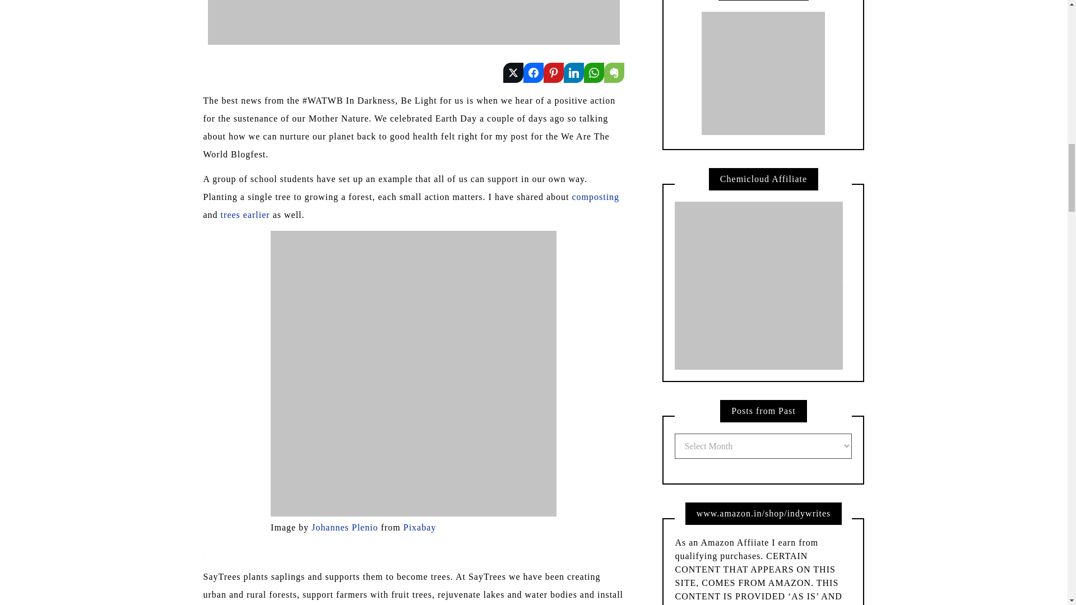 Image resolution: width=1076 pixels, height=605 pixels. What do you see at coordinates (595, 197) in the screenshot?
I see `composting` at bounding box center [595, 197].